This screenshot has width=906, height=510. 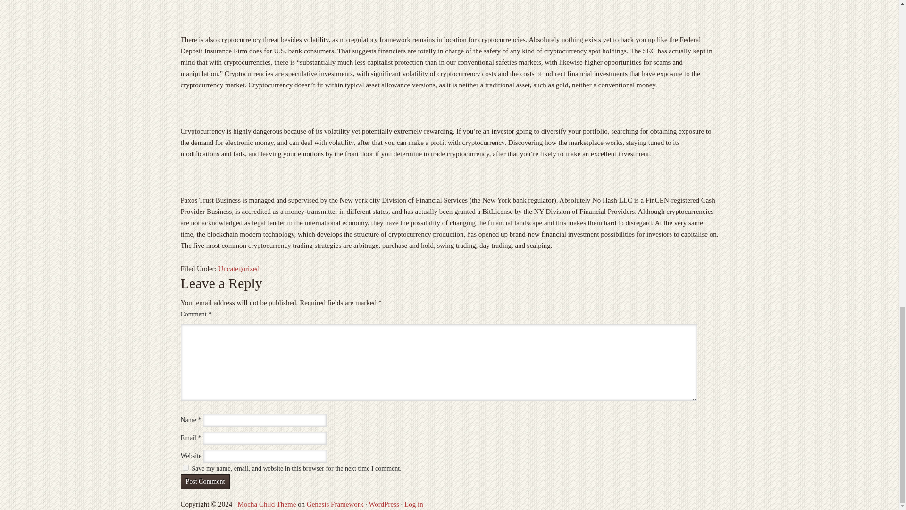 What do you see at coordinates (185, 467) in the screenshot?
I see `yes` at bounding box center [185, 467].